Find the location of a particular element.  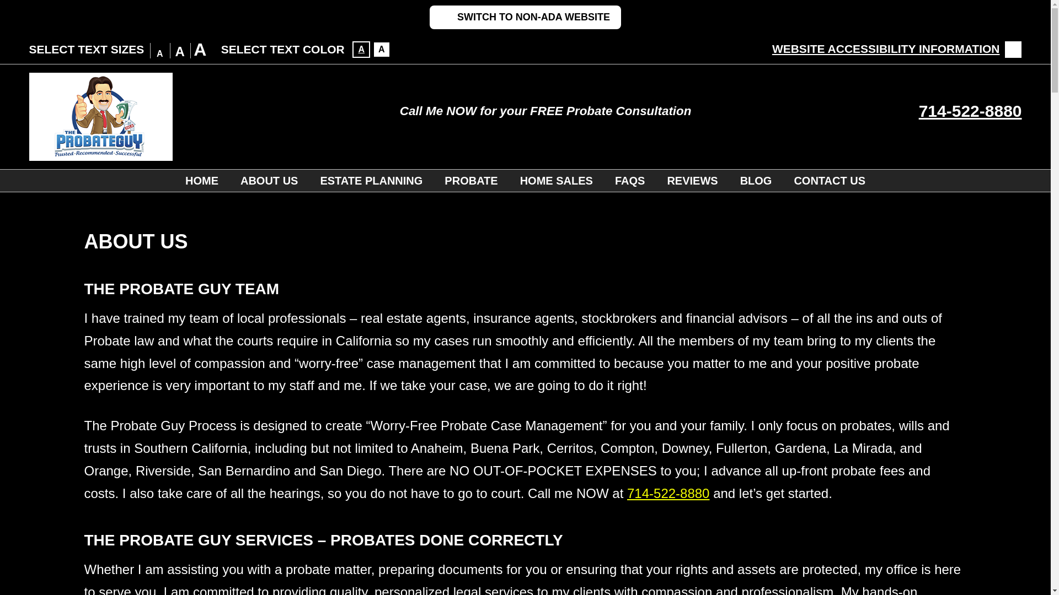

PROBATE is located at coordinates (470, 180).